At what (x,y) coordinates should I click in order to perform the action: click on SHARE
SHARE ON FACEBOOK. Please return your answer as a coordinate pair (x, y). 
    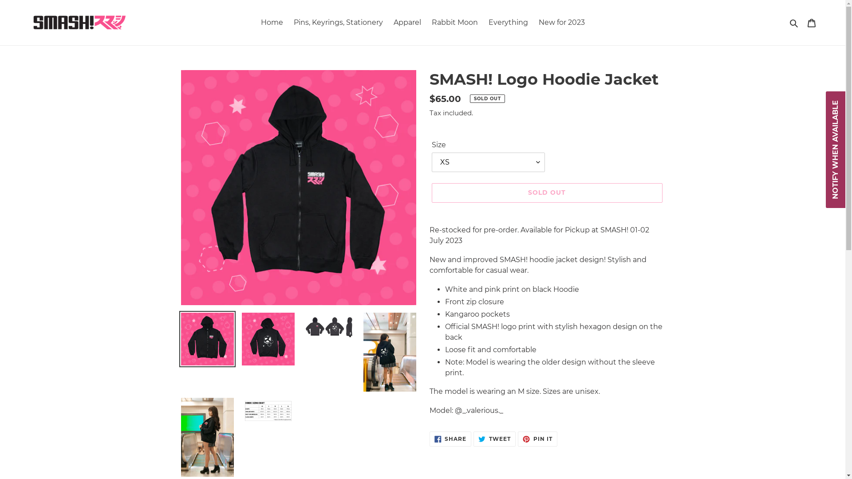
    Looking at the image, I should click on (451, 439).